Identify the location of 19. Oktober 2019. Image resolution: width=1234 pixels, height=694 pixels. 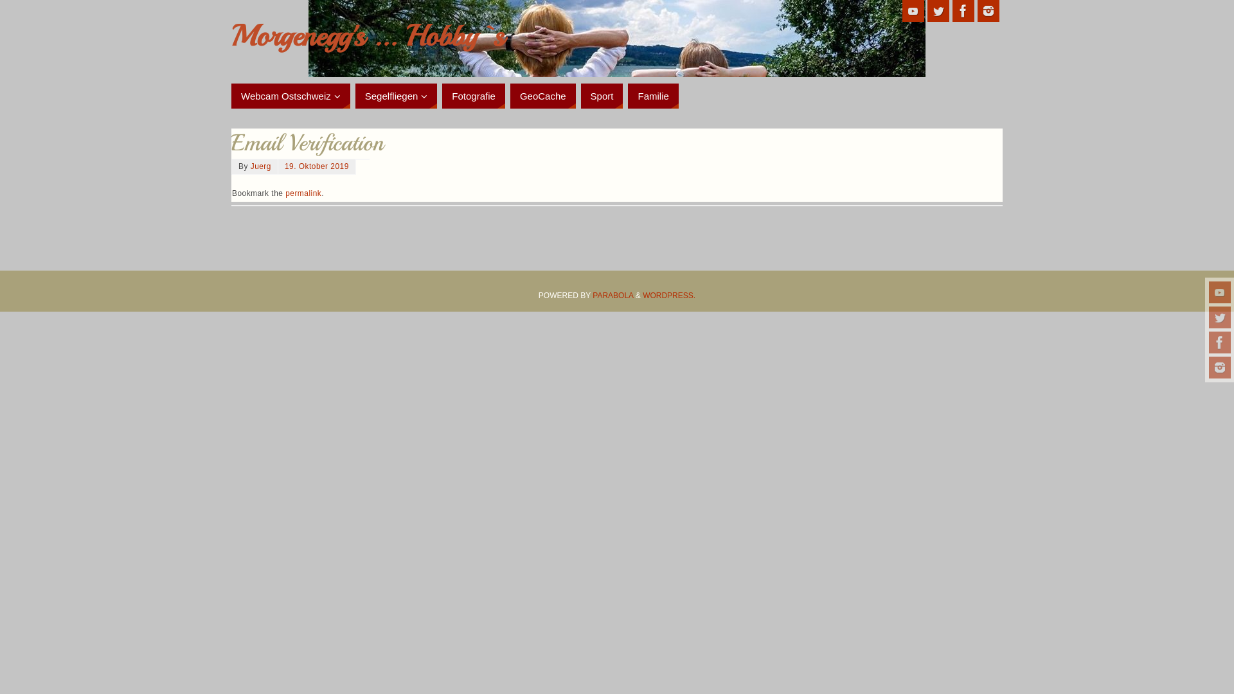
(317, 166).